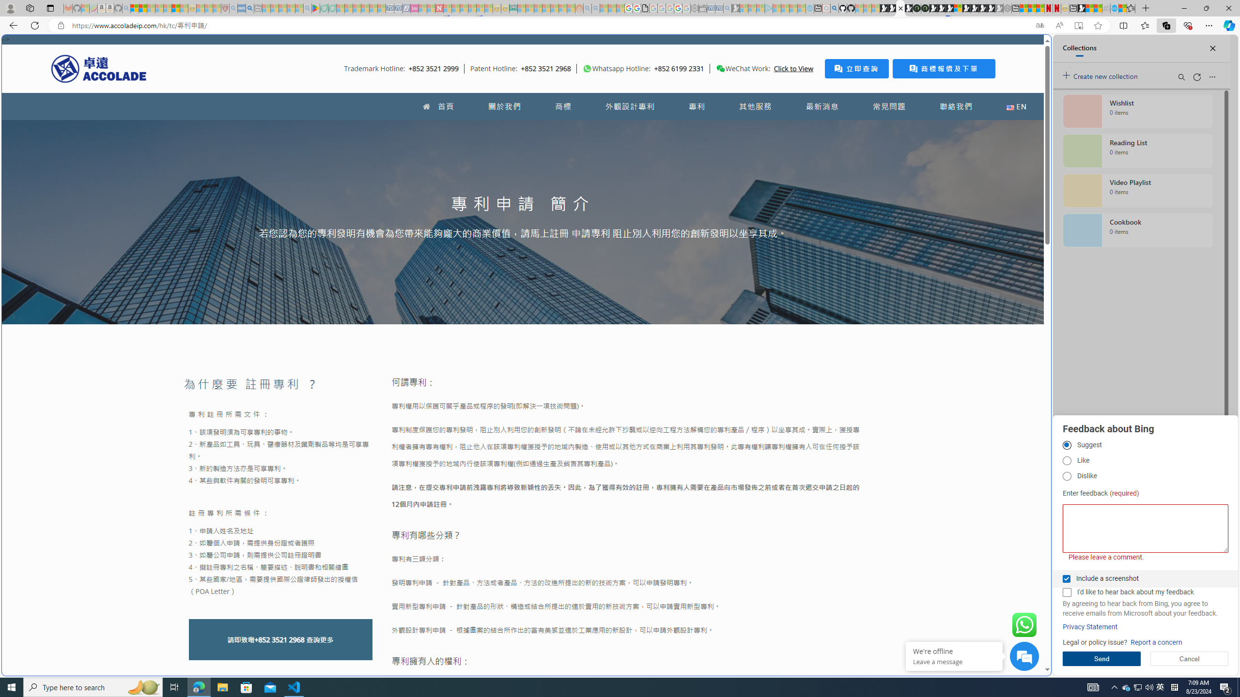  Describe the element at coordinates (892, 8) in the screenshot. I see `Play Zoo Boom in your browser | Games from Microsoft Start` at that location.